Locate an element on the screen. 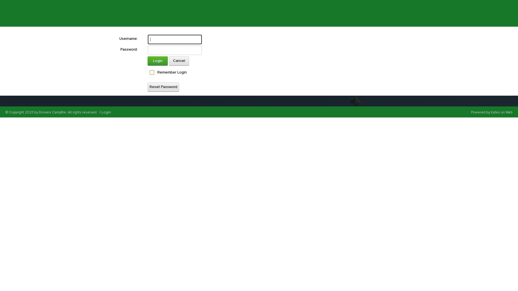 The height and width of the screenshot is (291, 518). Drovers Campfire is located at coordinates (117, 13).